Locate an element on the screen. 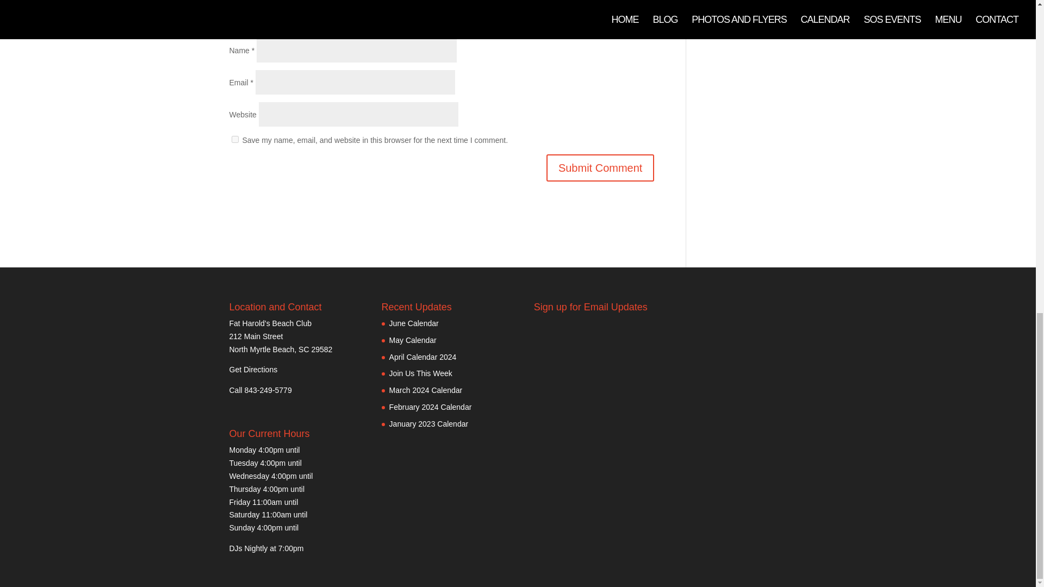 The width and height of the screenshot is (1044, 587). Join Us This Week is located at coordinates (421, 373).